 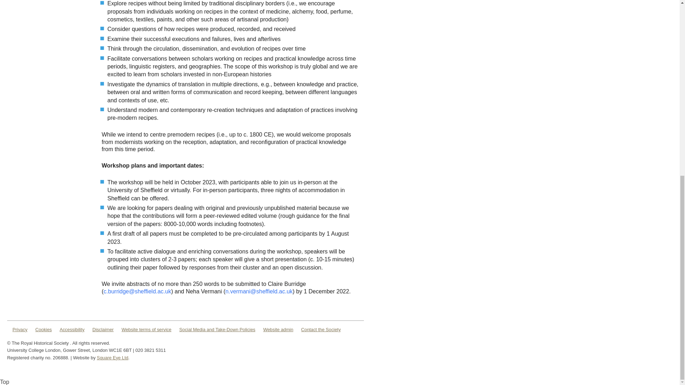 What do you see at coordinates (20, 329) in the screenshot?
I see `Privacy` at bounding box center [20, 329].